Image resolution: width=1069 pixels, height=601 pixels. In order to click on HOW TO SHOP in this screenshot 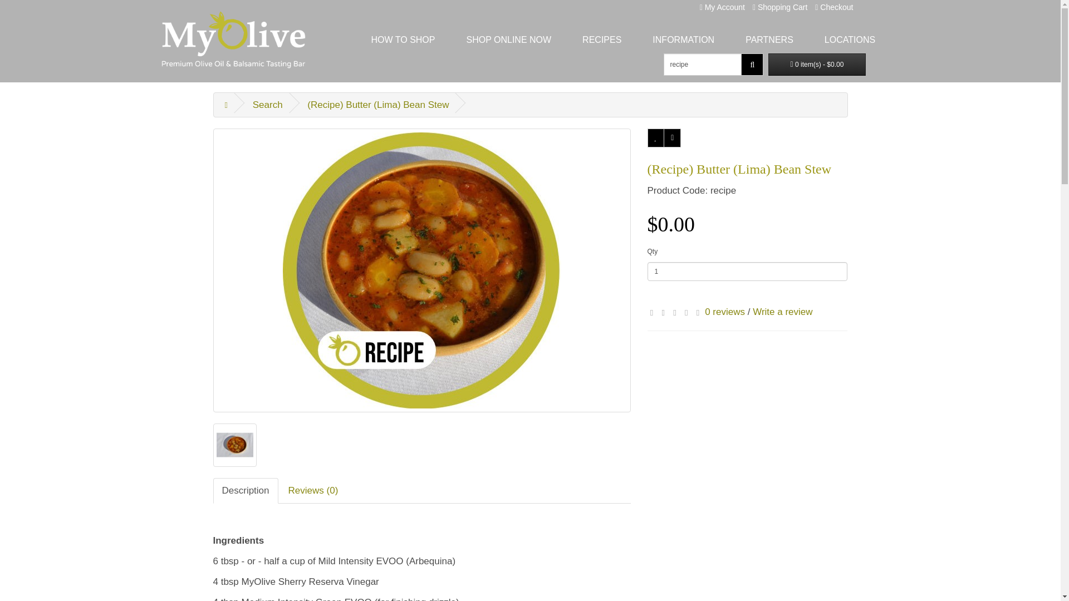, I will do `click(403, 40)`.